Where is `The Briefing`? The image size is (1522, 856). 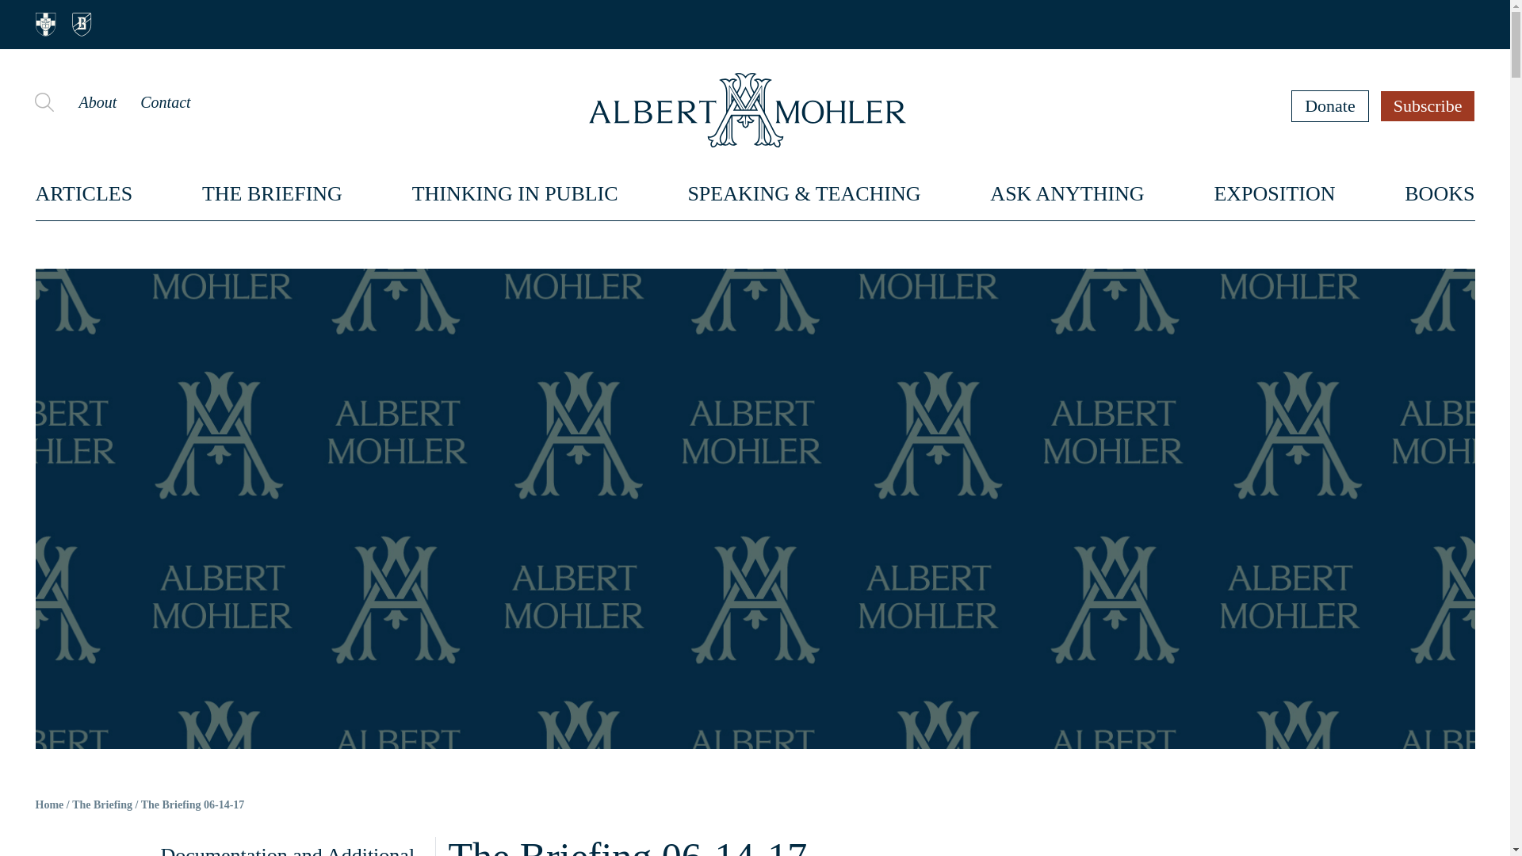 The Briefing is located at coordinates (101, 805).